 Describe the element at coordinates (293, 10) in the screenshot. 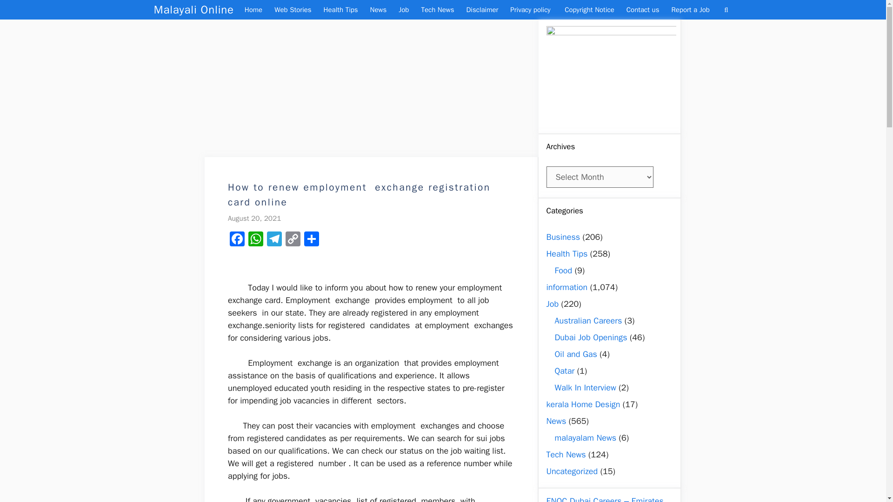

I see `Web Stories` at that location.